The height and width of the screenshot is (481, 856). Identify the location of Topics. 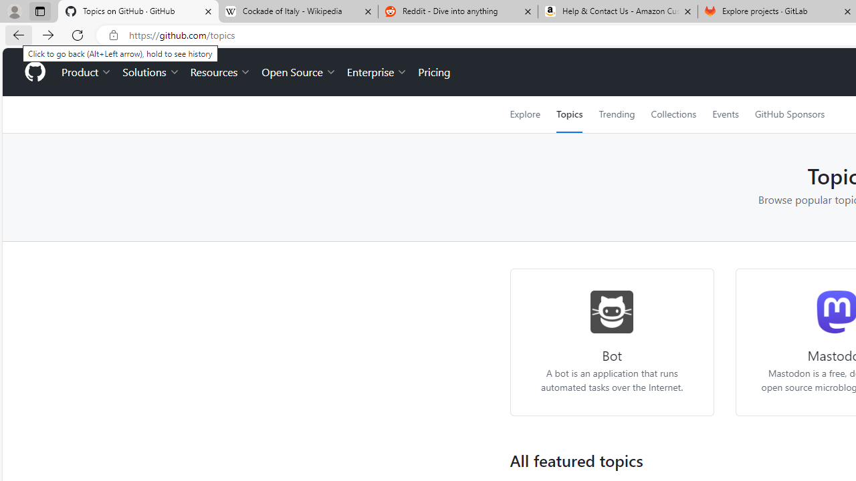
(570, 114).